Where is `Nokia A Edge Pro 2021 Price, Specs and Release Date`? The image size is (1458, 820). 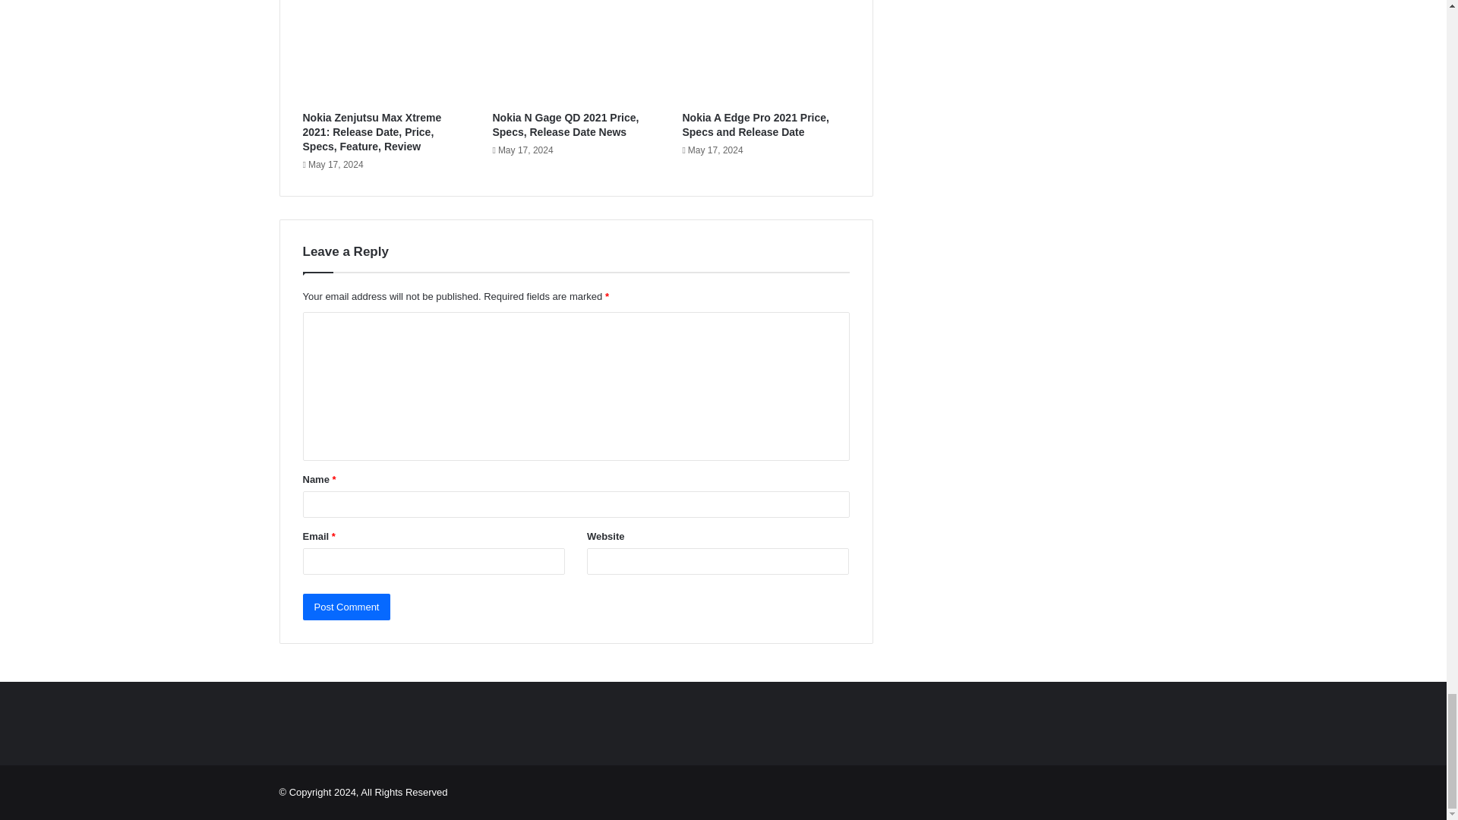 Nokia A Edge Pro 2021 Price, Specs and Release Date is located at coordinates (756, 125).